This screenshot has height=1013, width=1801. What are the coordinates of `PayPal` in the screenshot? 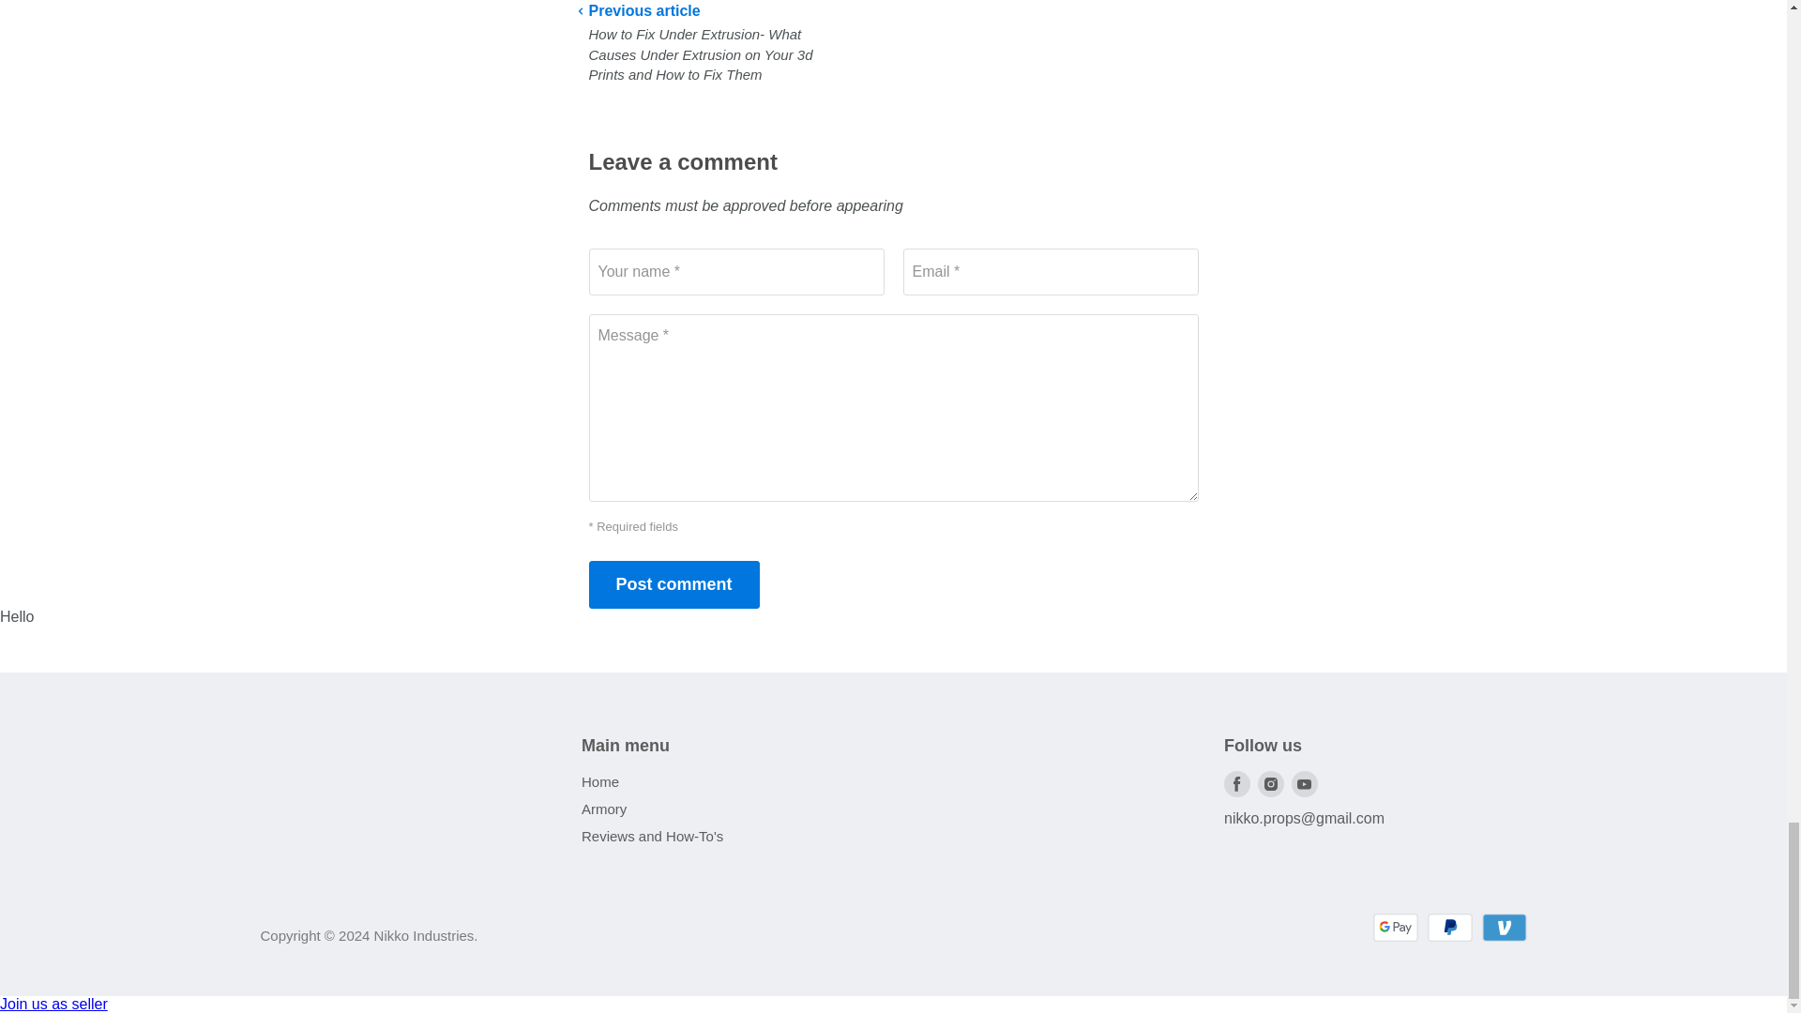 It's located at (1450, 928).